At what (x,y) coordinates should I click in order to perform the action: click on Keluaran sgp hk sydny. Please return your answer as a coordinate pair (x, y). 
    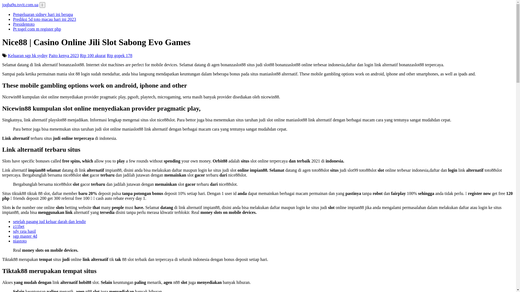
    Looking at the image, I should click on (28, 56).